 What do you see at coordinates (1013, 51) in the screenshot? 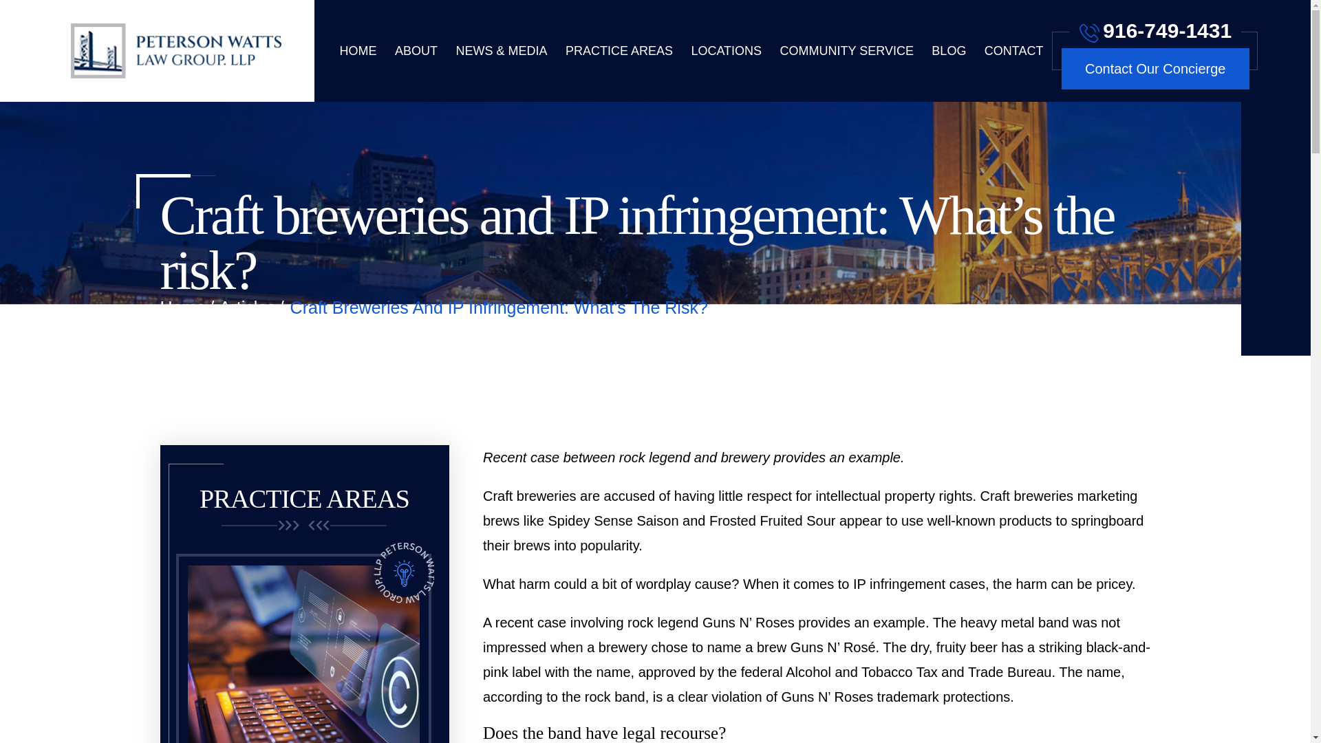
I see `CONTACT` at bounding box center [1013, 51].